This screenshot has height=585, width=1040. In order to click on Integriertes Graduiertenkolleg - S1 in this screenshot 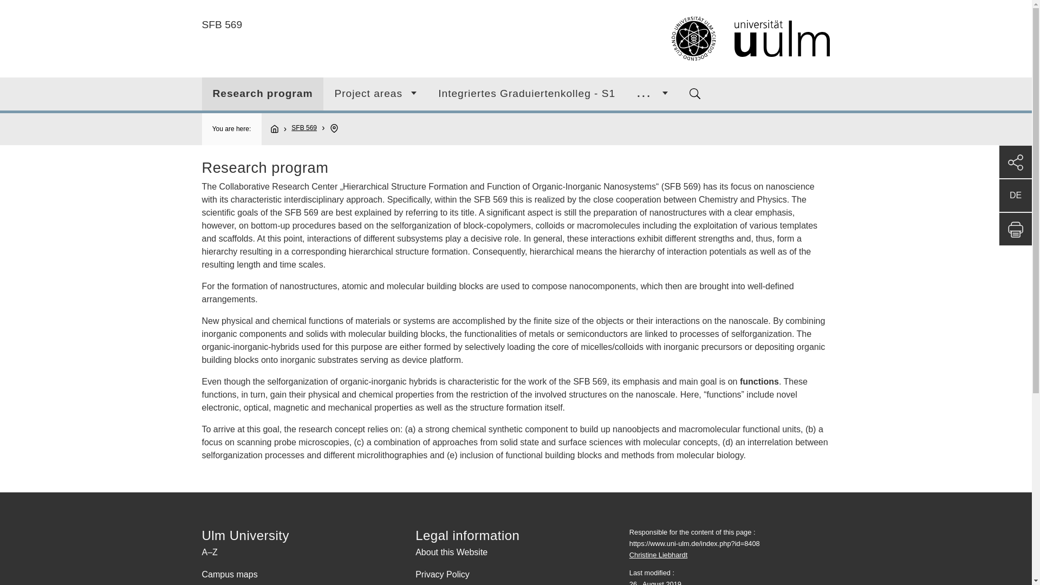, I will do `click(526, 94)`.